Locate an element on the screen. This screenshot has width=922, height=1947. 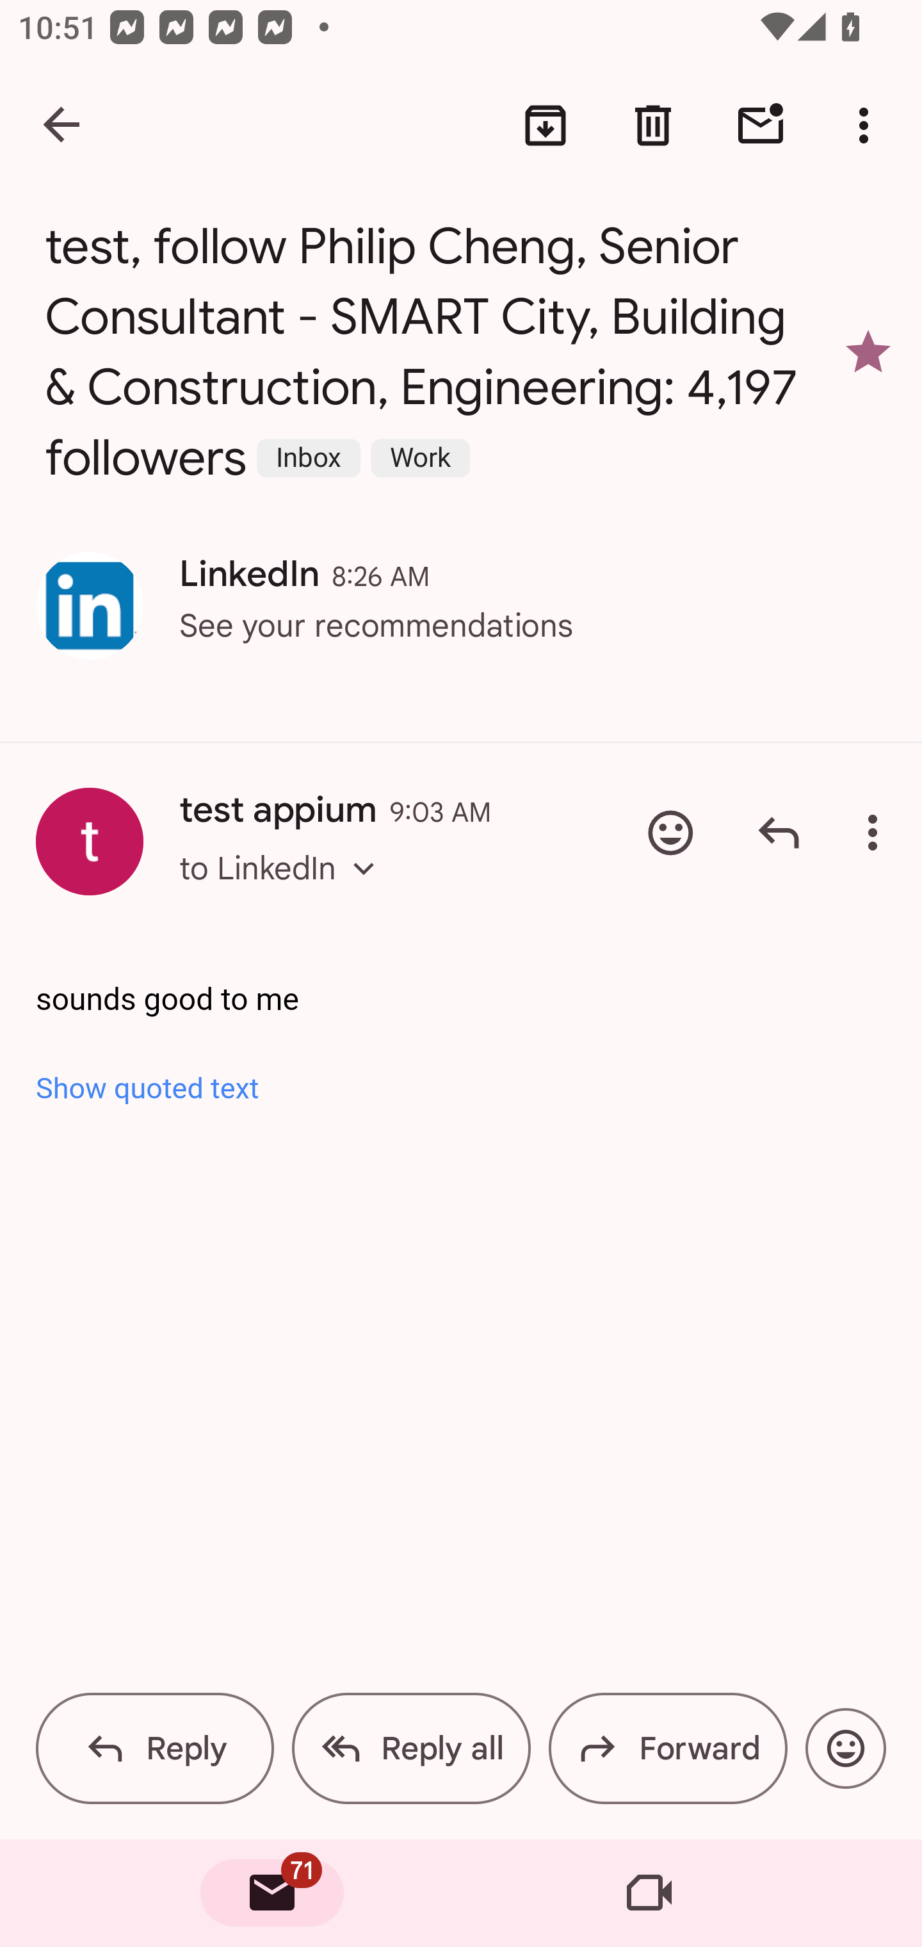
Delete is located at coordinates (653, 126).